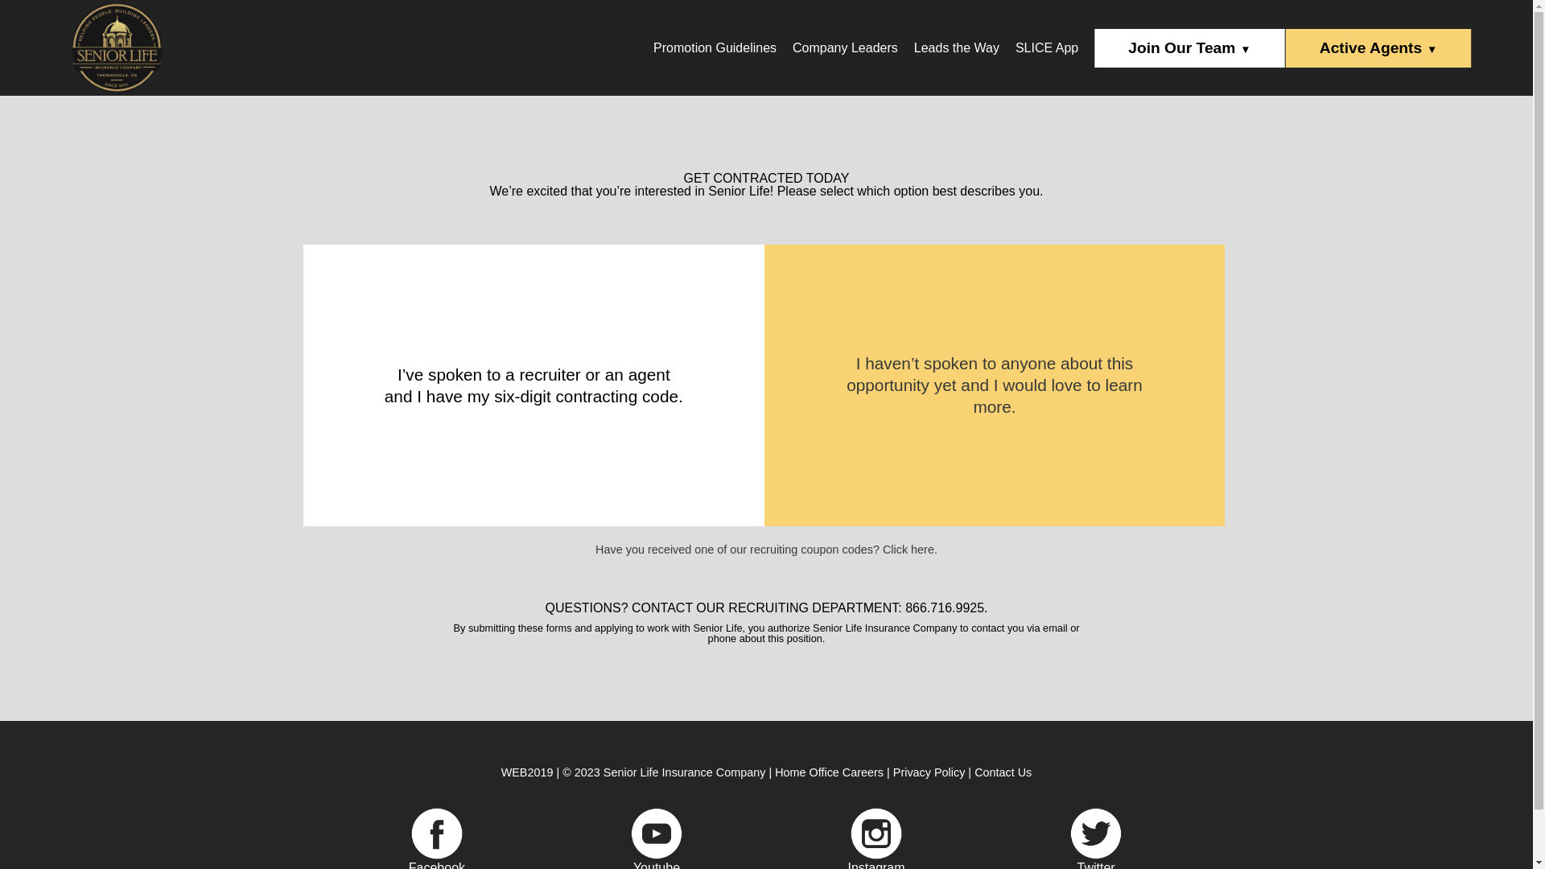 The image size is (1545, 869). I want to click on Home Office Careers, so click(829, 772).